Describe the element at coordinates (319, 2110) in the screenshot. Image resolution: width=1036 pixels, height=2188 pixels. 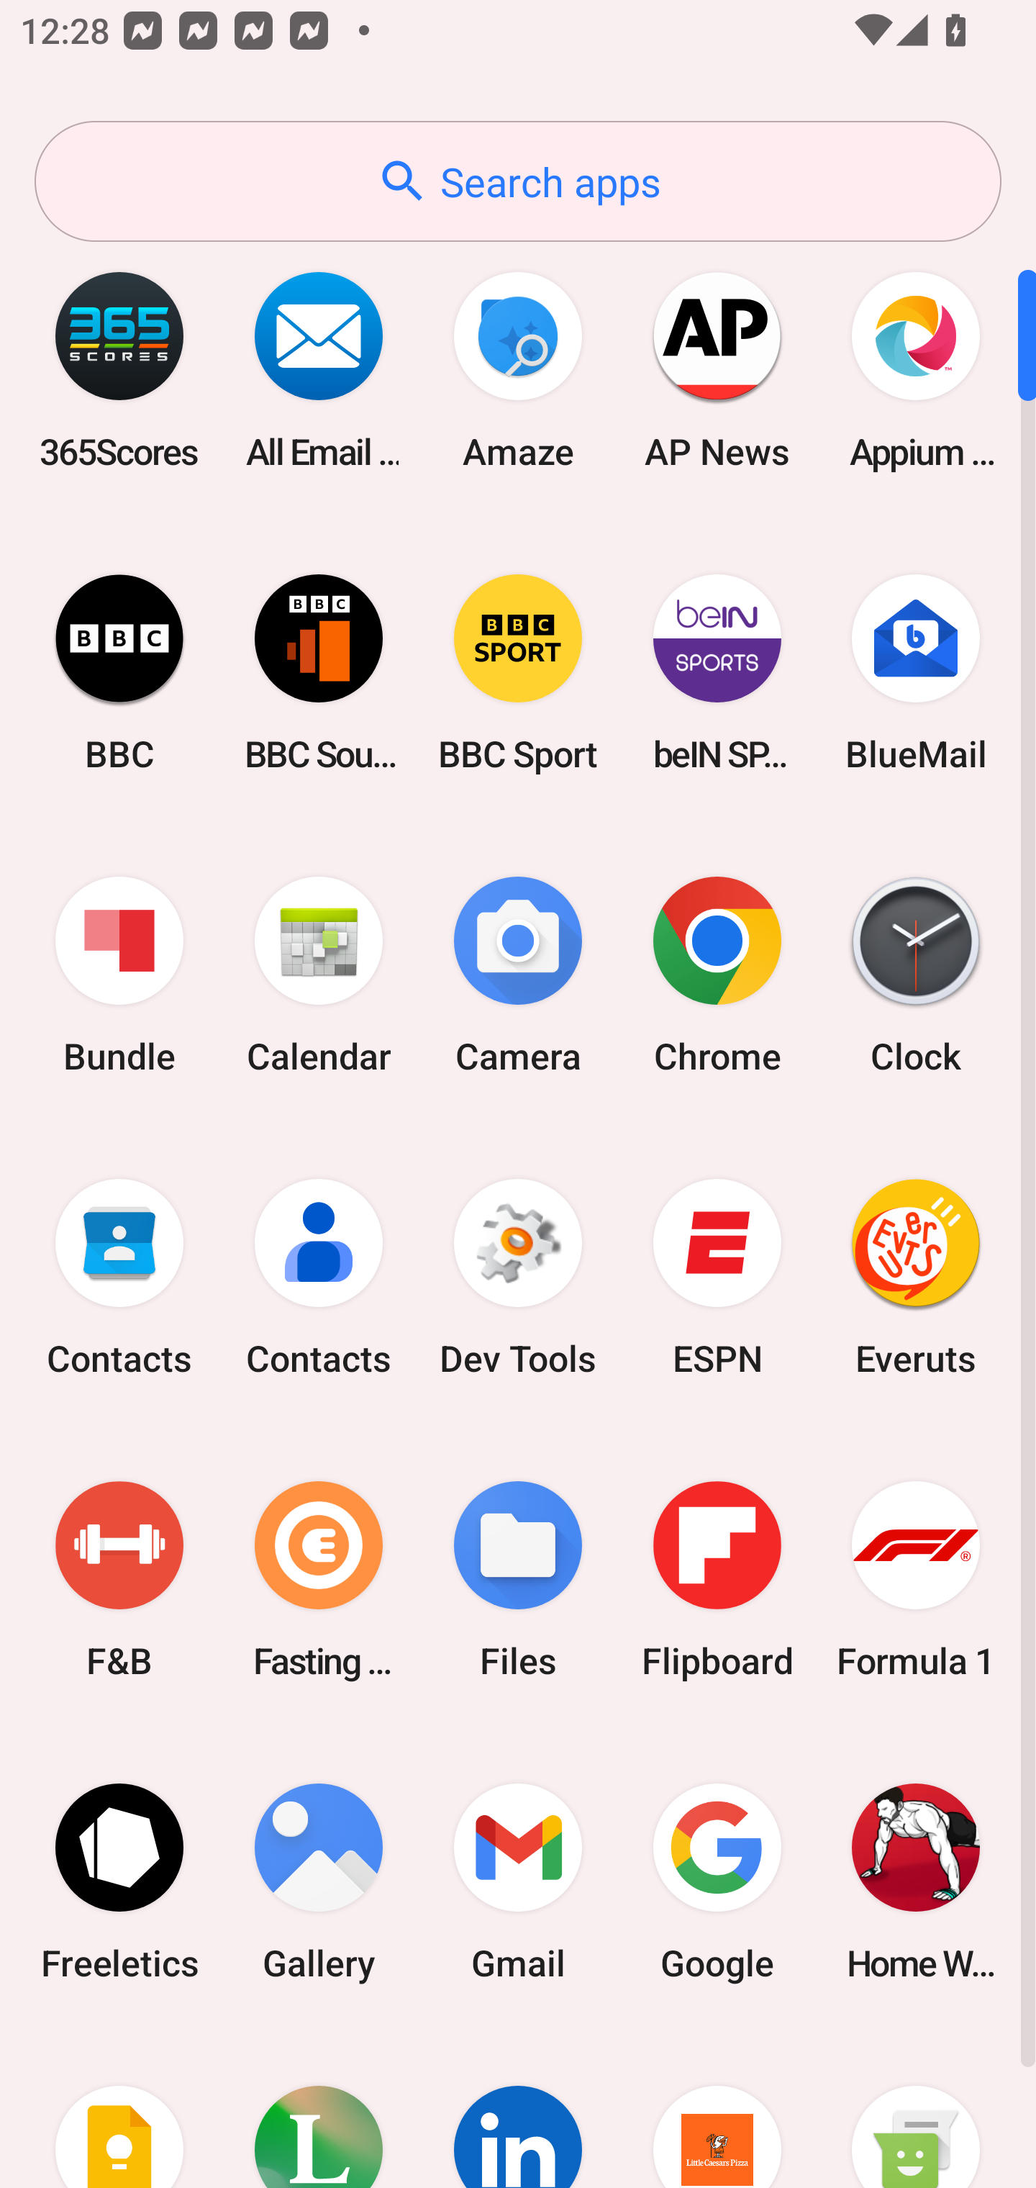
I see `Lifesum` at that location.